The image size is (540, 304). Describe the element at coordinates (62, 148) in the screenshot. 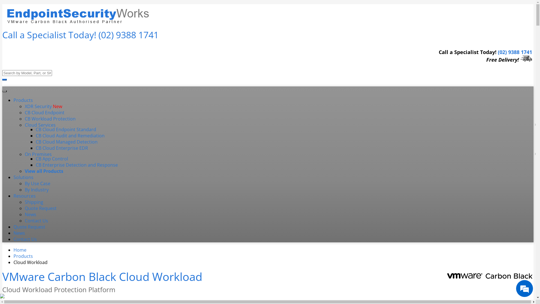

I see `CB Cloud Enterprise EDR` at that location.